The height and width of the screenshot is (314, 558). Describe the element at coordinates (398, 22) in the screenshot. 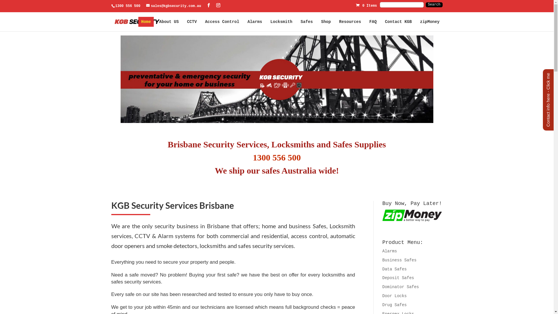

I see `Contact KGB` at that location.